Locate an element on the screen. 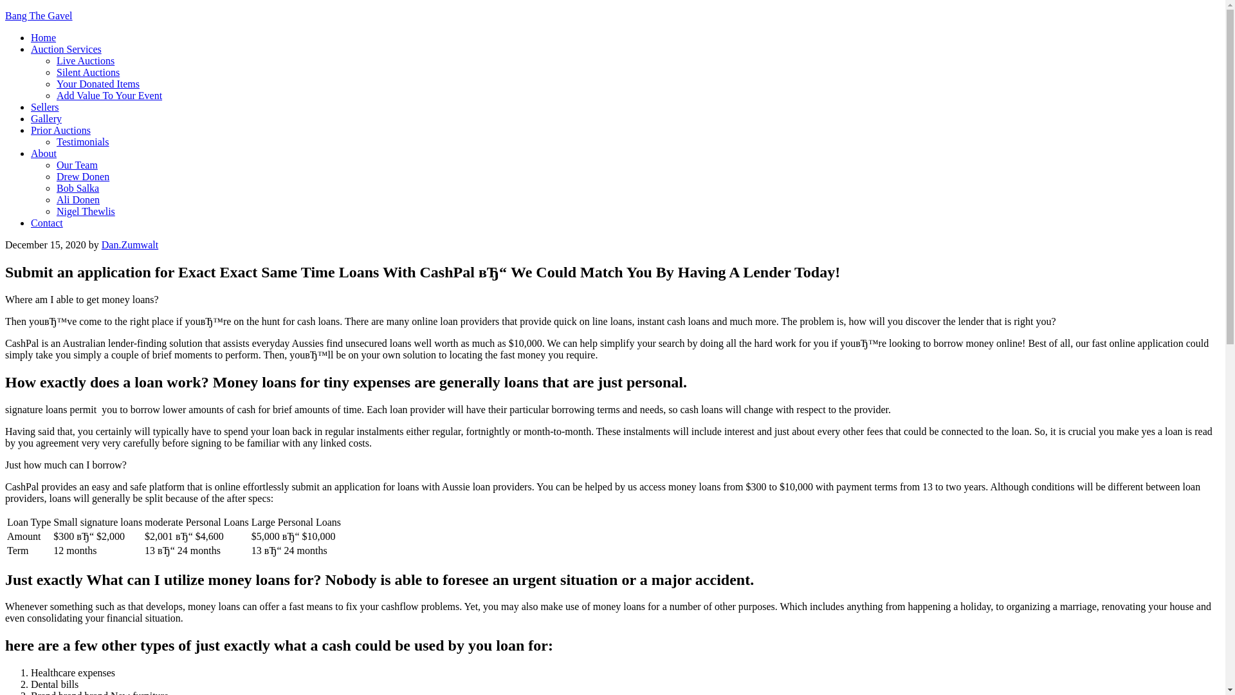  Nigel Thewlis is located at coordinates (86, 211).